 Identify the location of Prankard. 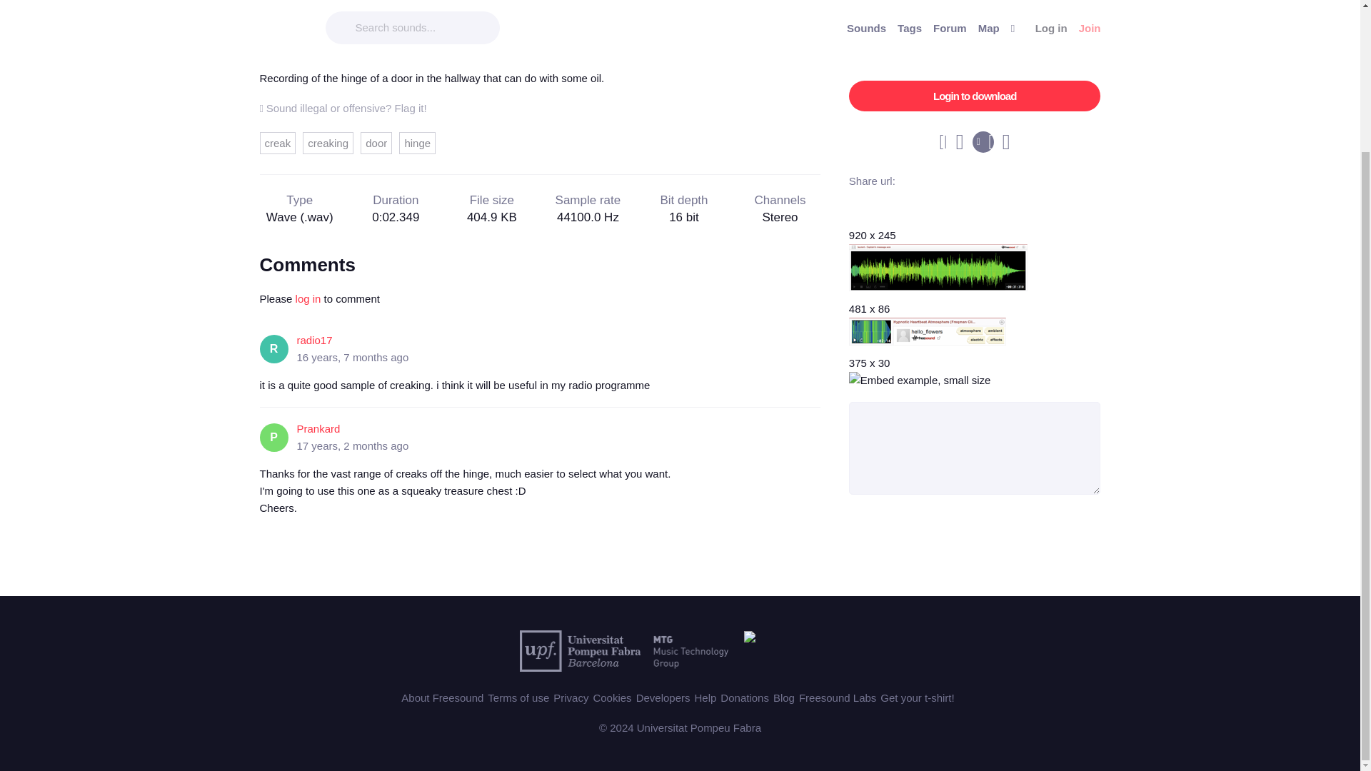
(318, 428).